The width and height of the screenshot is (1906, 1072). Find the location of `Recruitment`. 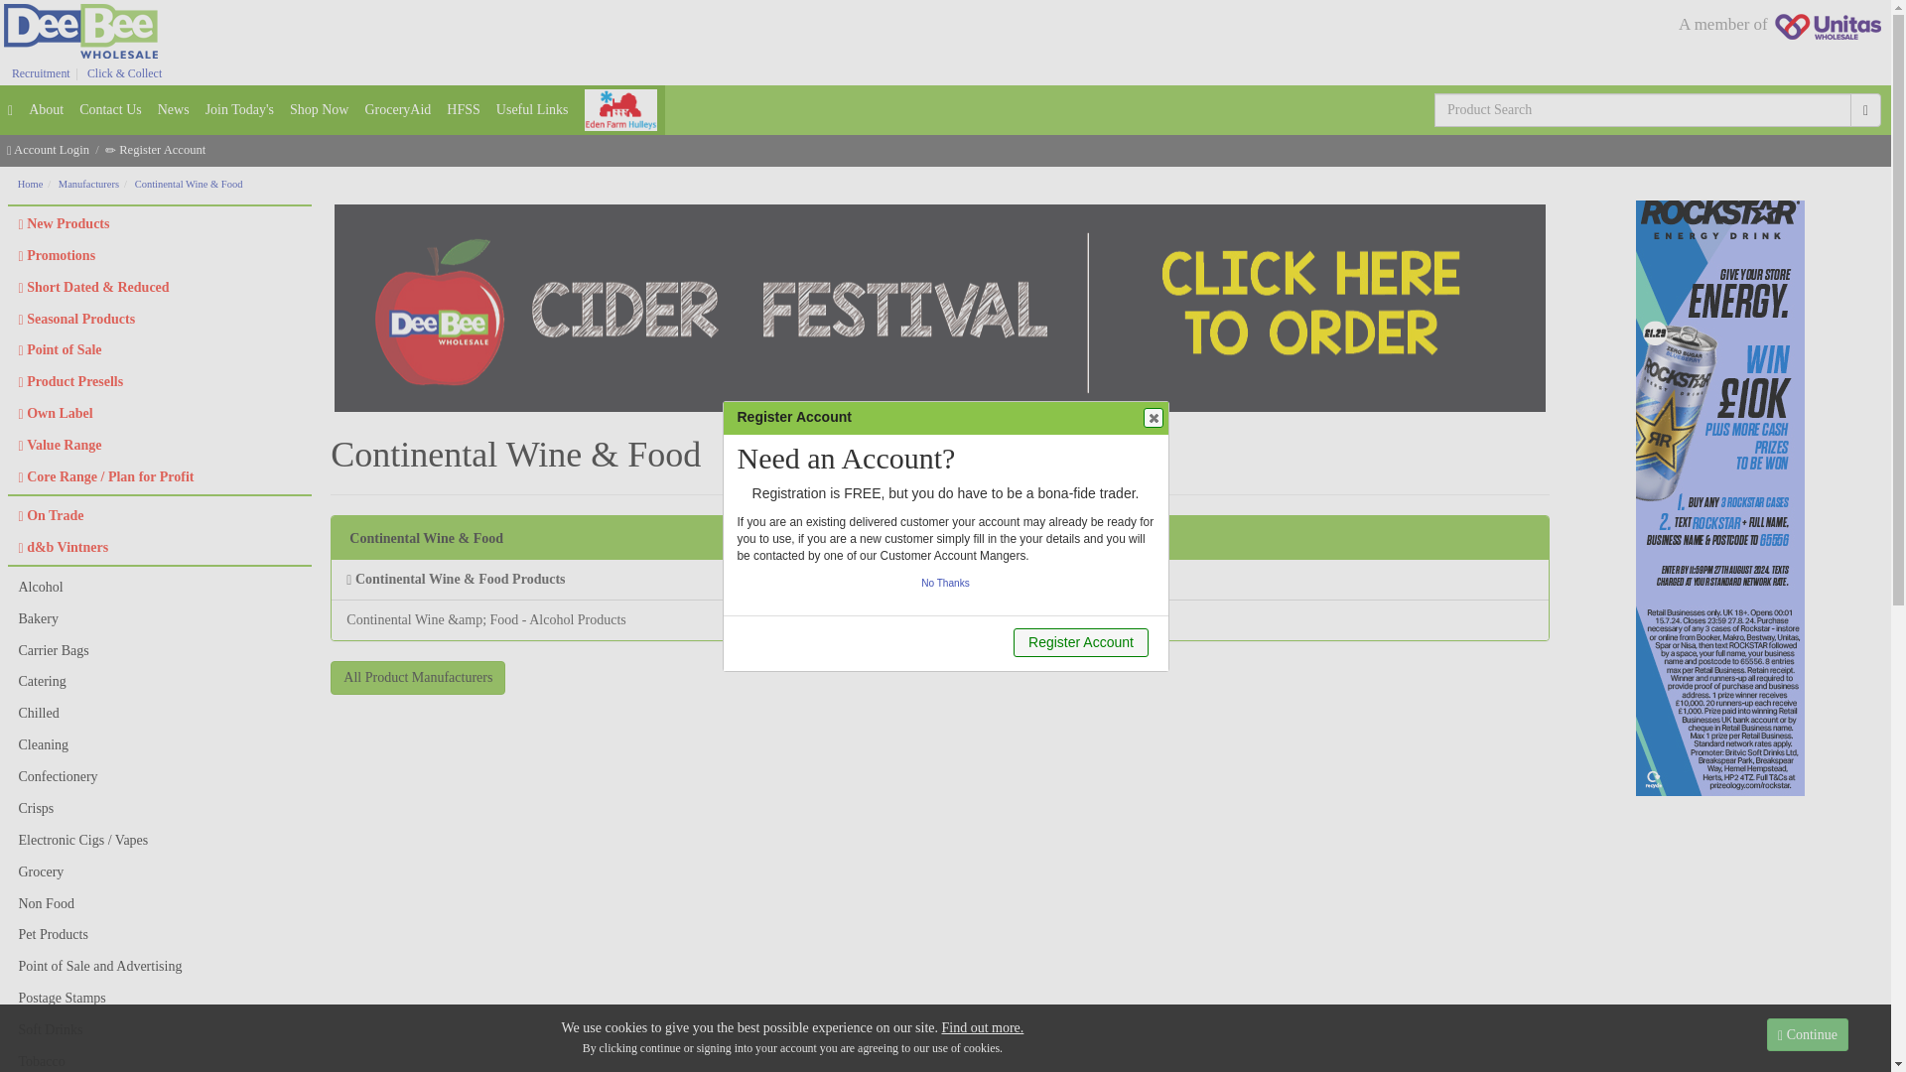

Recruitment is located at coordinates (41, 73).